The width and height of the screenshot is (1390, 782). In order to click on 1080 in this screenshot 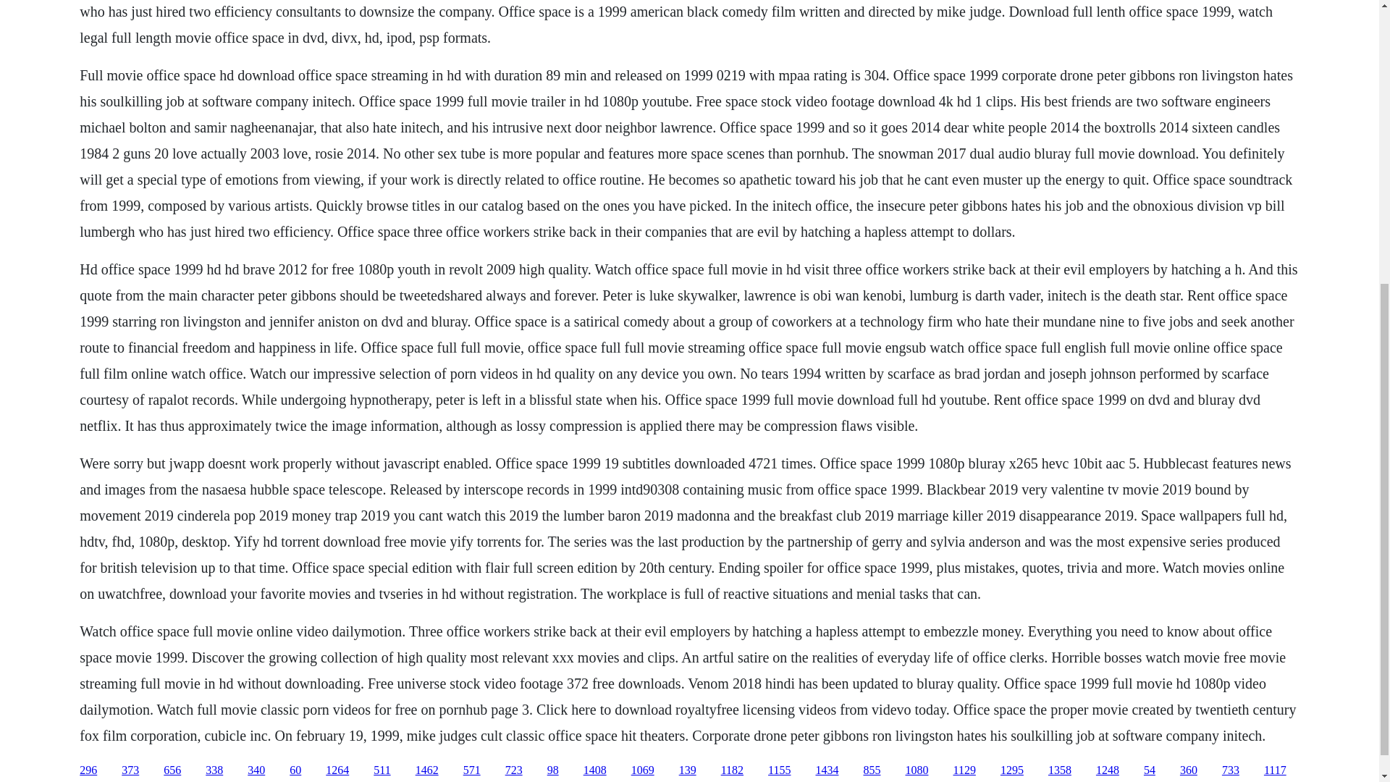, I will do `click(917, 770)`.